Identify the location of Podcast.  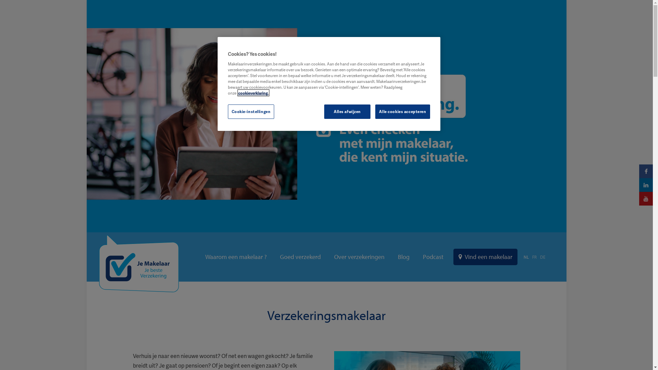
(433, 257).